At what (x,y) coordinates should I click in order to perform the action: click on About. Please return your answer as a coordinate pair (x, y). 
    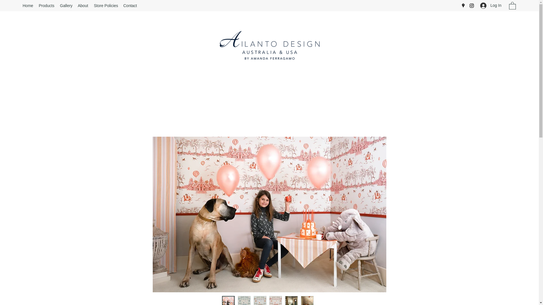
    Looking at the image, I should click on (83, 6).